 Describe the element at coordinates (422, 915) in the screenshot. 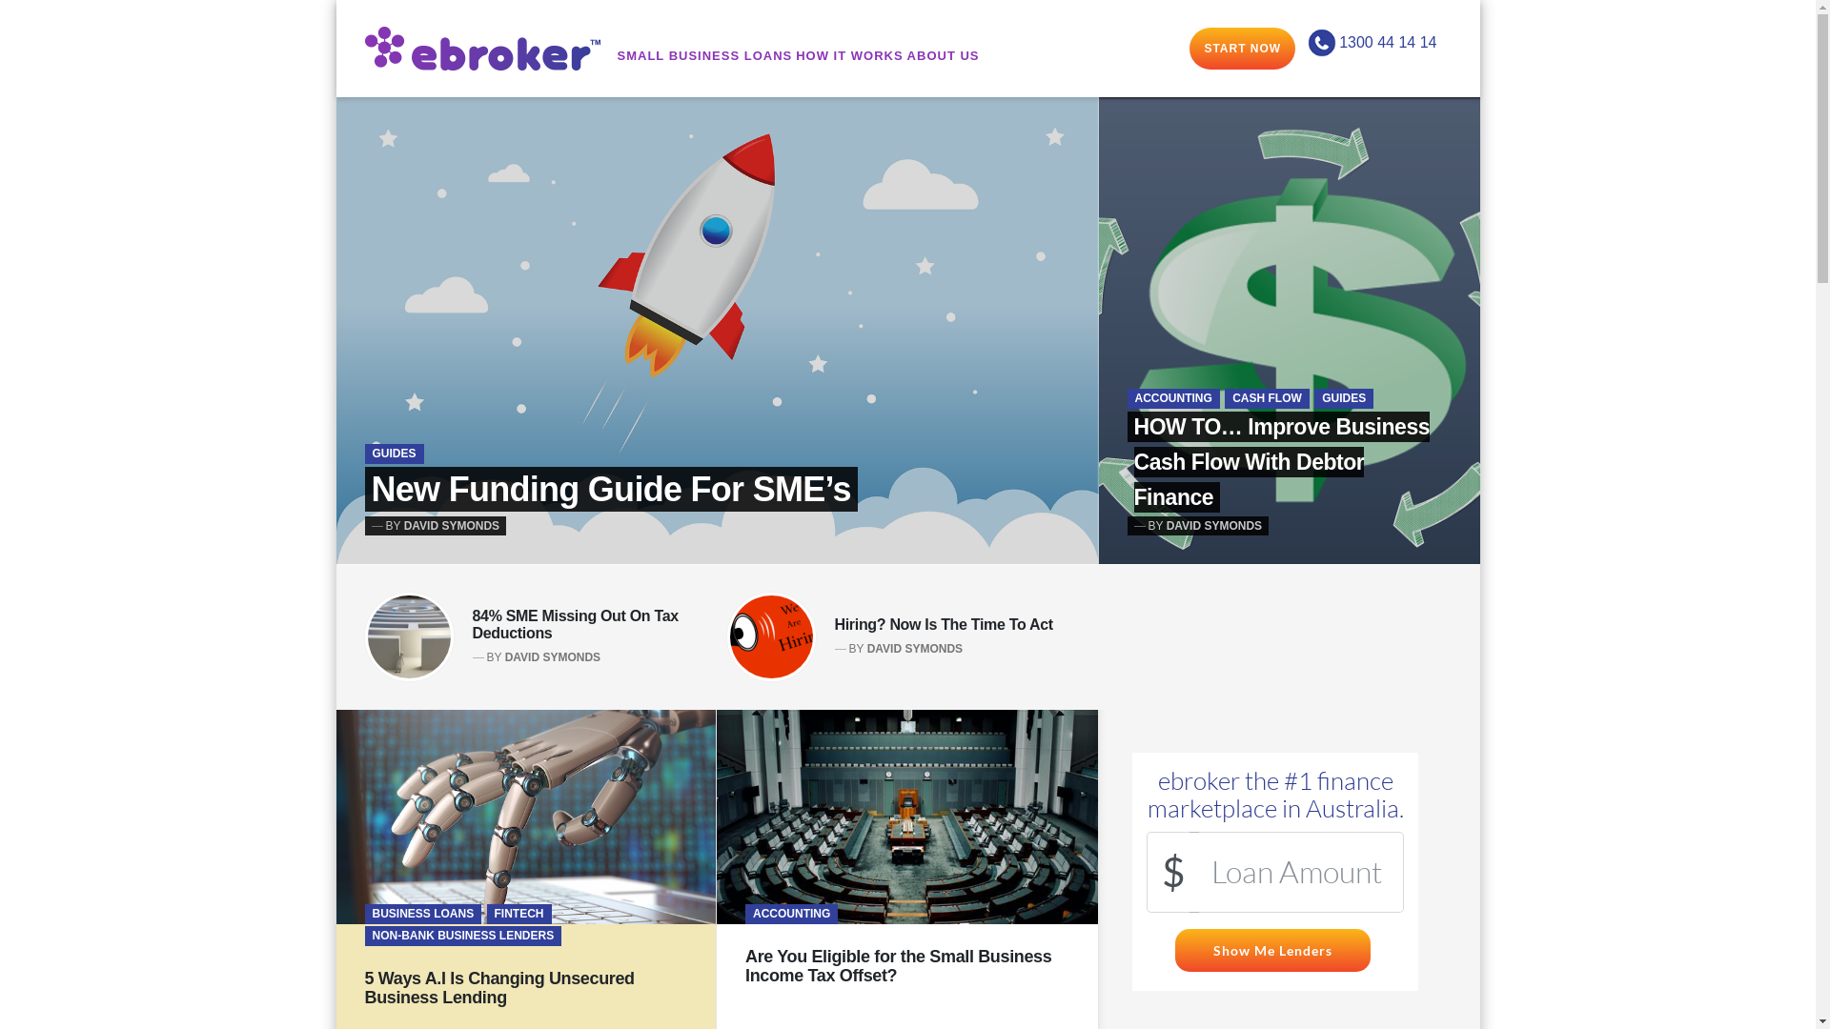

I see `BUSINESS LOANS` at that location.